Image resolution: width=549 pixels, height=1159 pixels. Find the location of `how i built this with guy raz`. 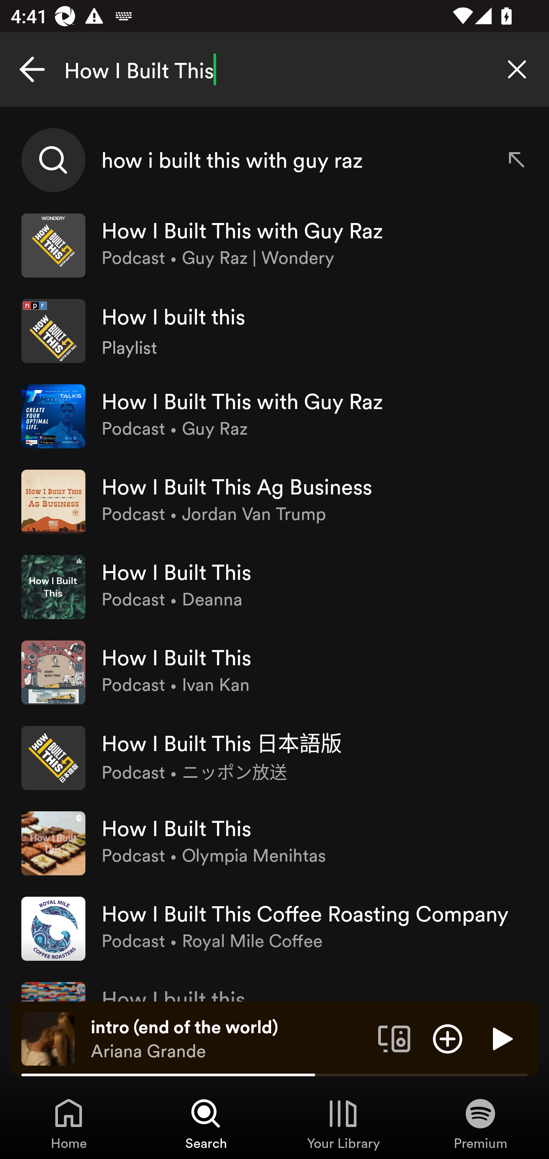

how i built this with guy raz is located at coordinates (274, 160).